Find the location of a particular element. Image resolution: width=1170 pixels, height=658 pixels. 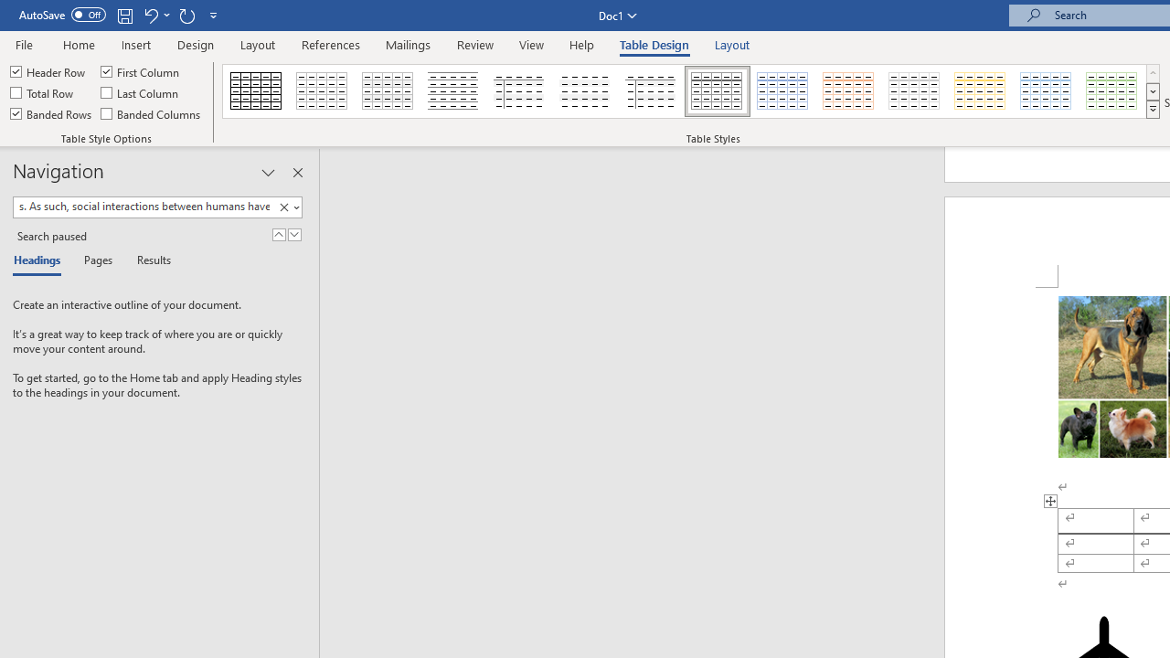

Plain Table 2 is located at coordinates (453, 91).